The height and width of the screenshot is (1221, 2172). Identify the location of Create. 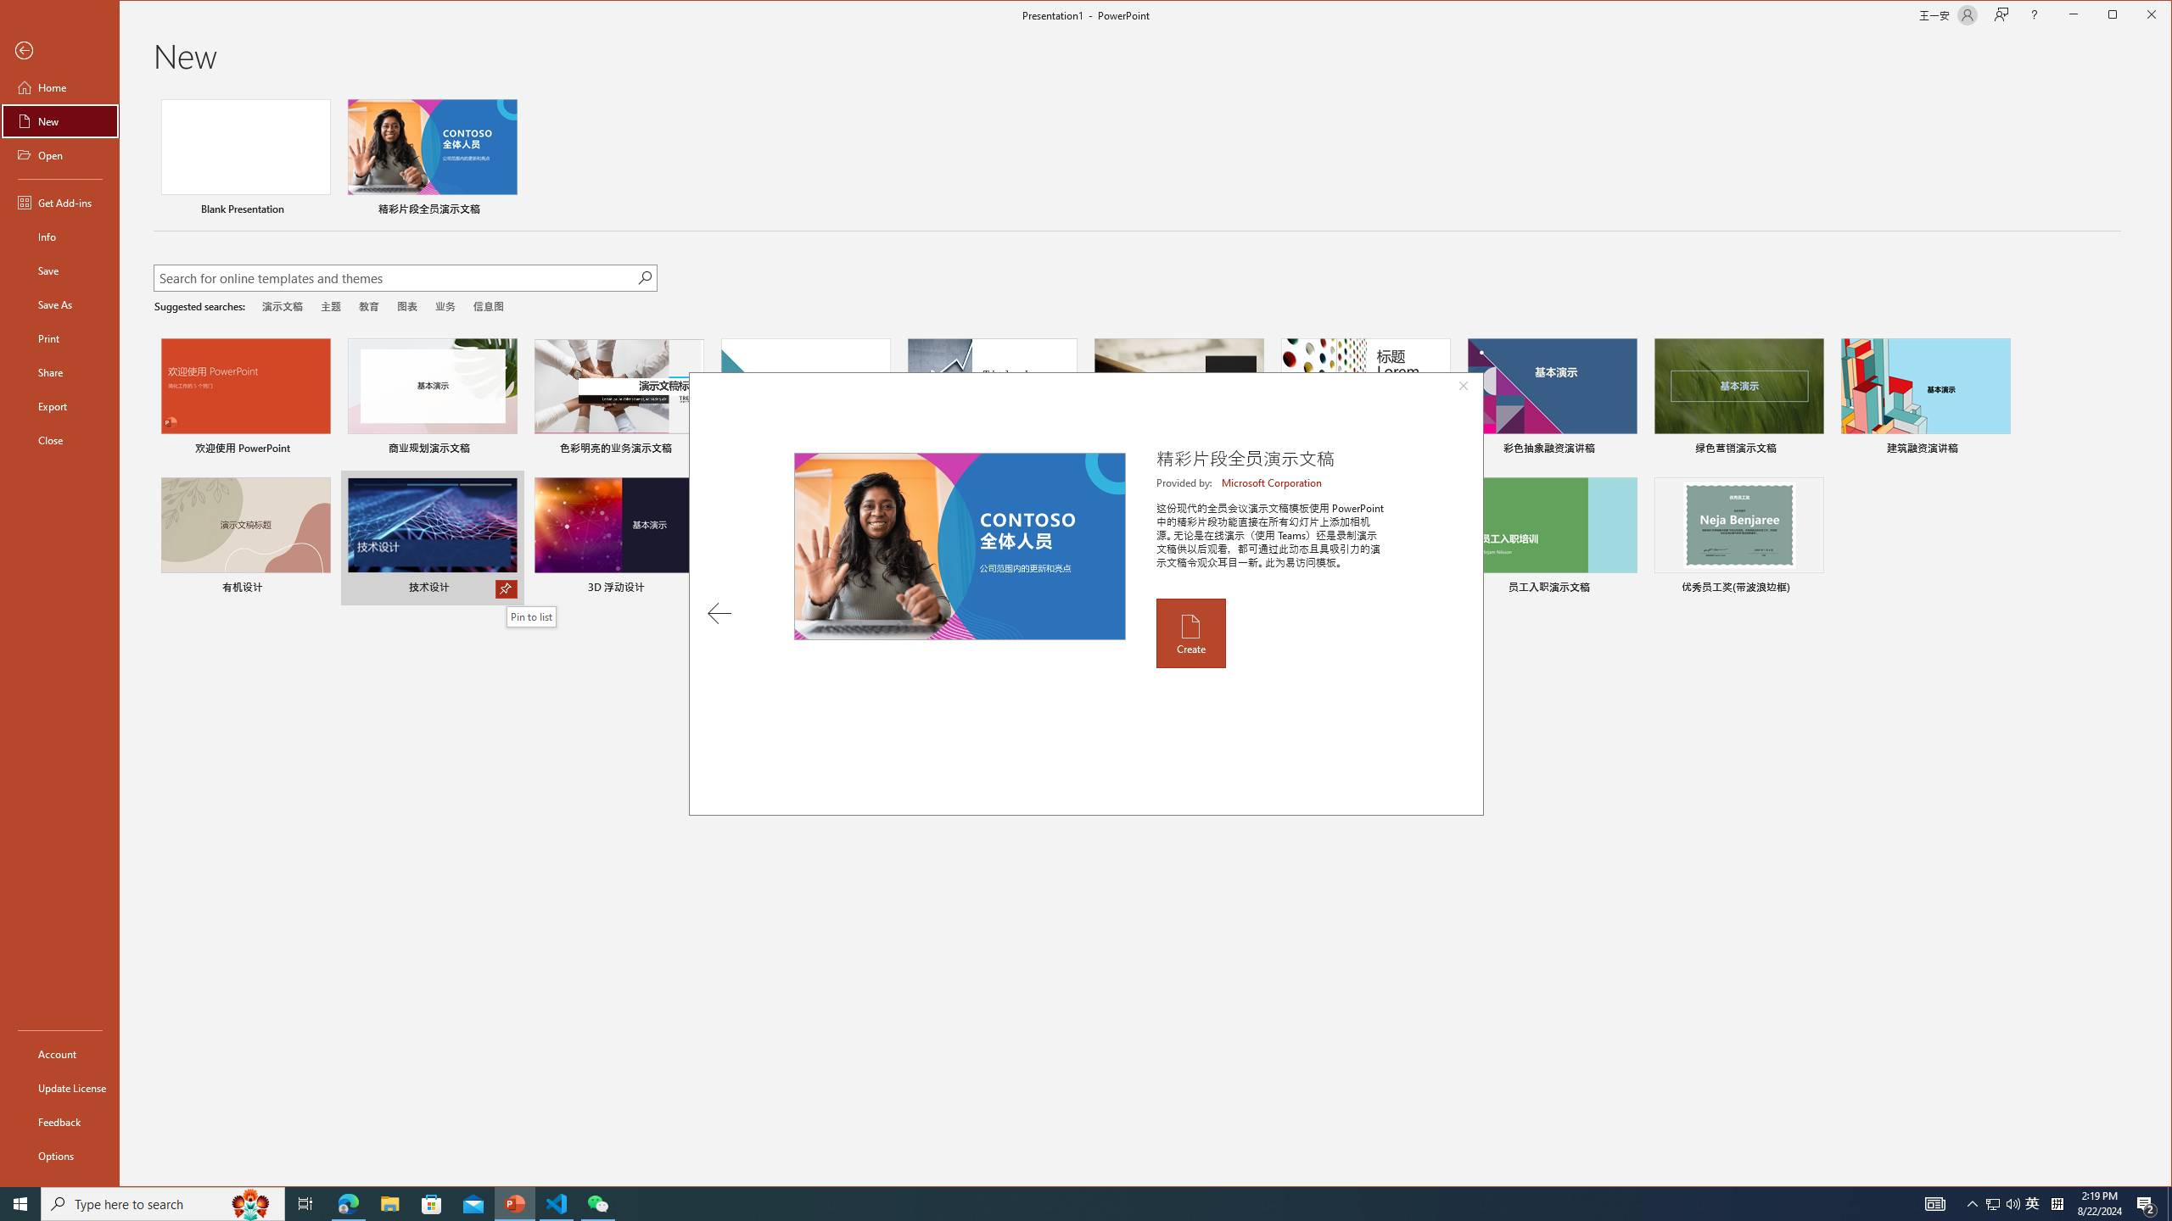
(1190, 633).